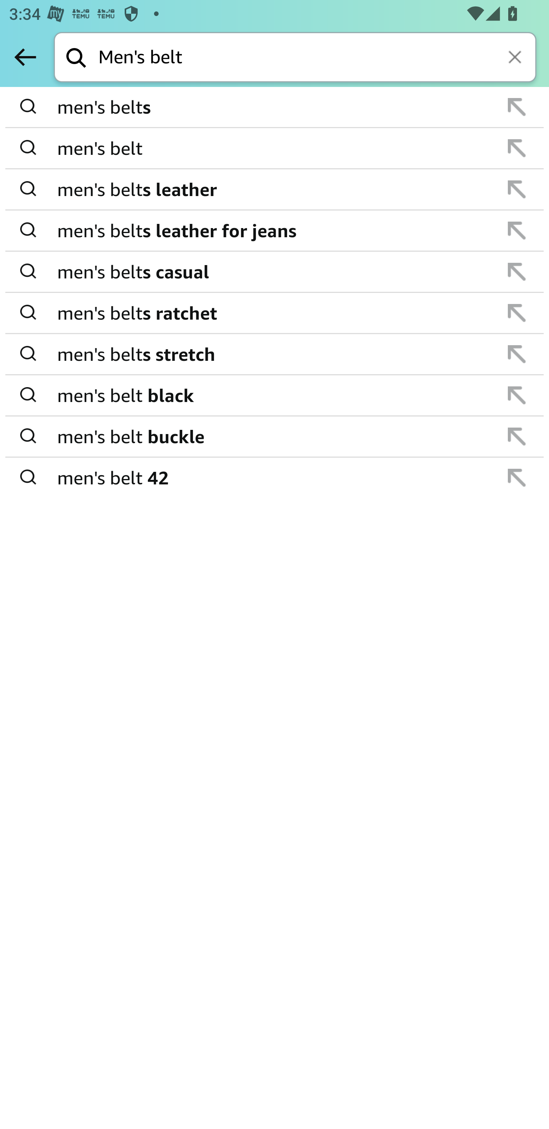 The height and width of the screenshot is (1129, 549). Describe the element at coordinates (274, 149) in the screenshot. I see `append suggestion men's belt` at that location.